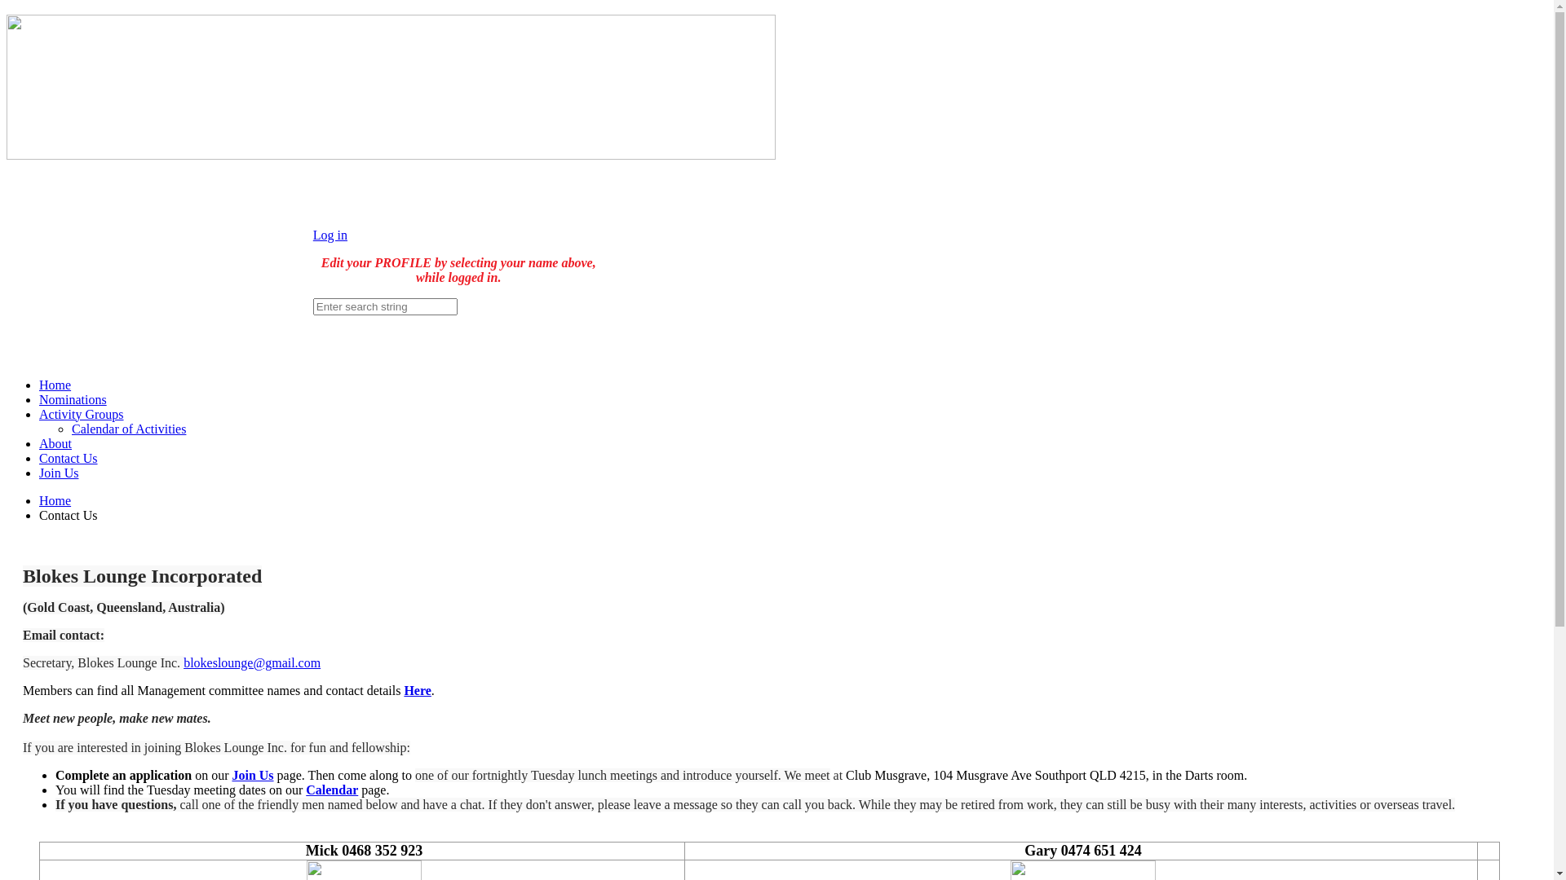  I want to click on Nominations, so click(73, 399).